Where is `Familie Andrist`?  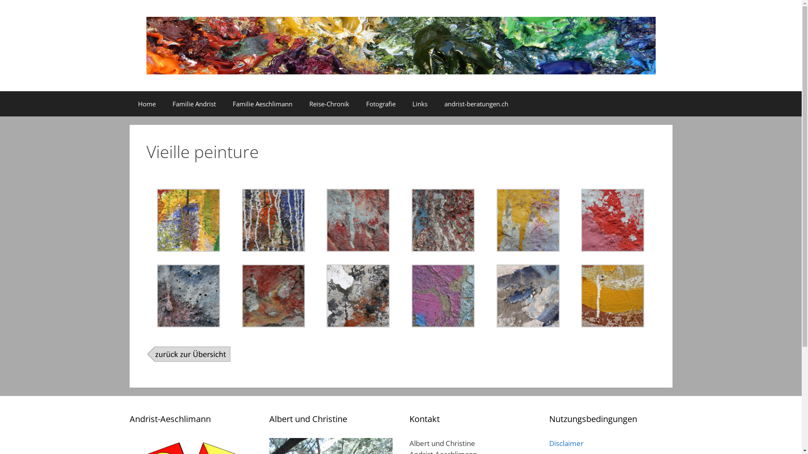
Familie Andrist is located at coordinates (194, 104).